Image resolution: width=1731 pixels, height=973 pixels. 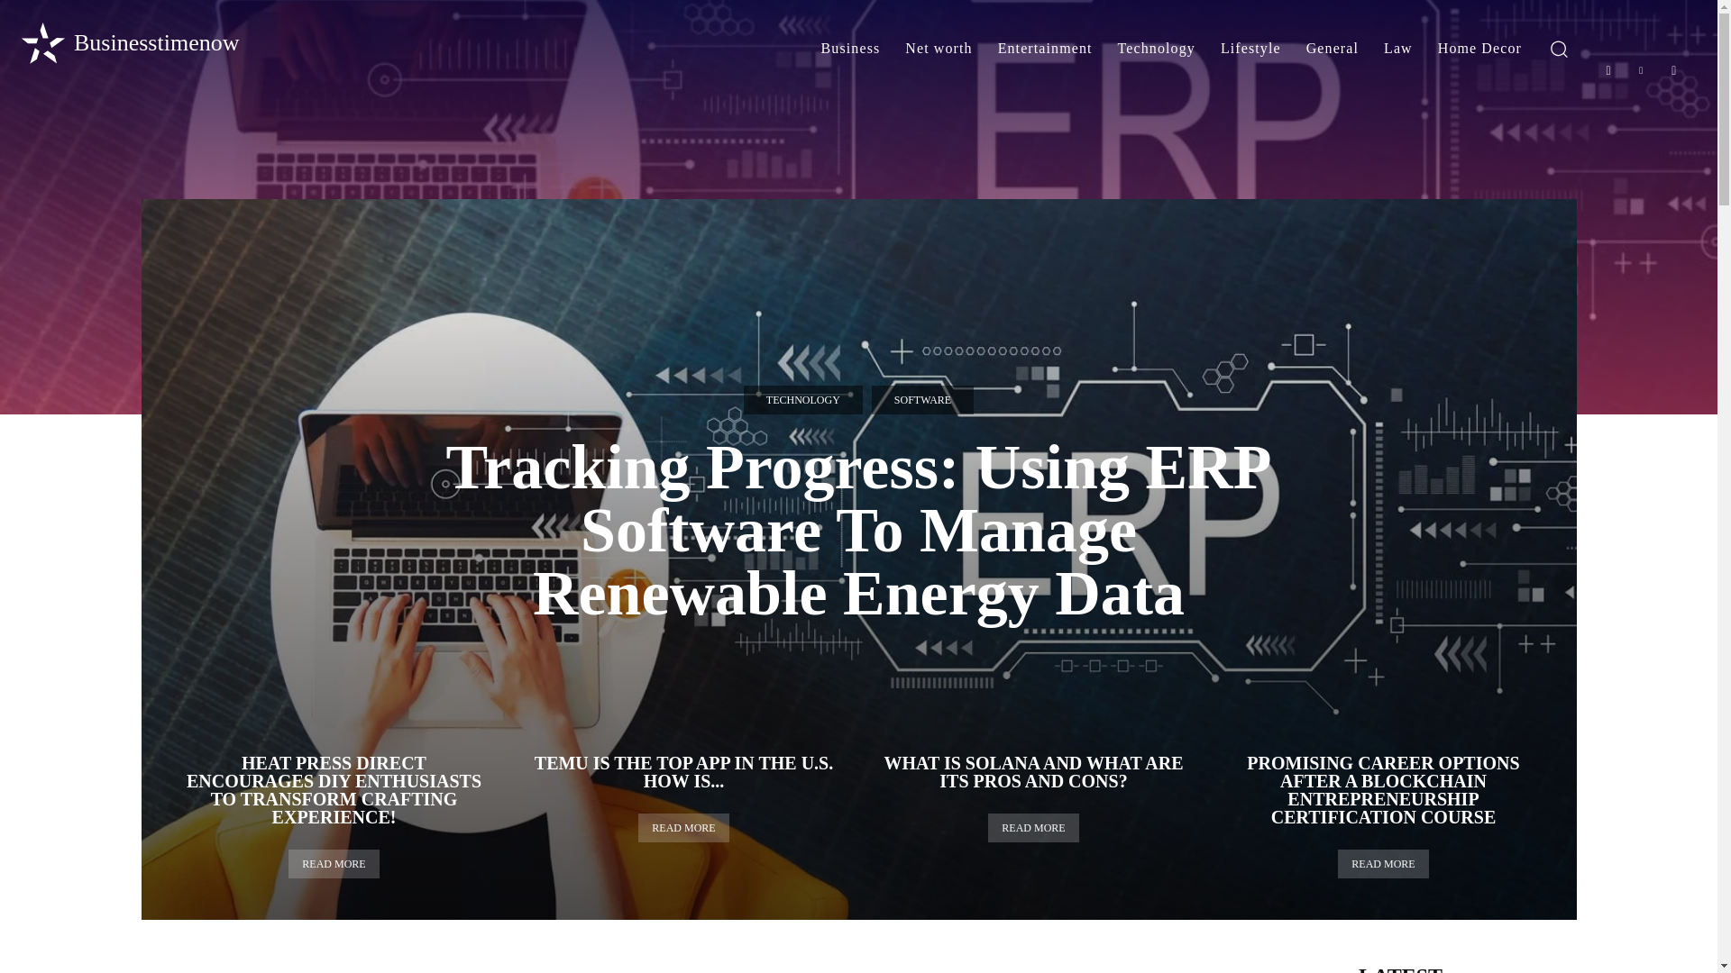 I want to click on General, so click(x=1332, y=49).